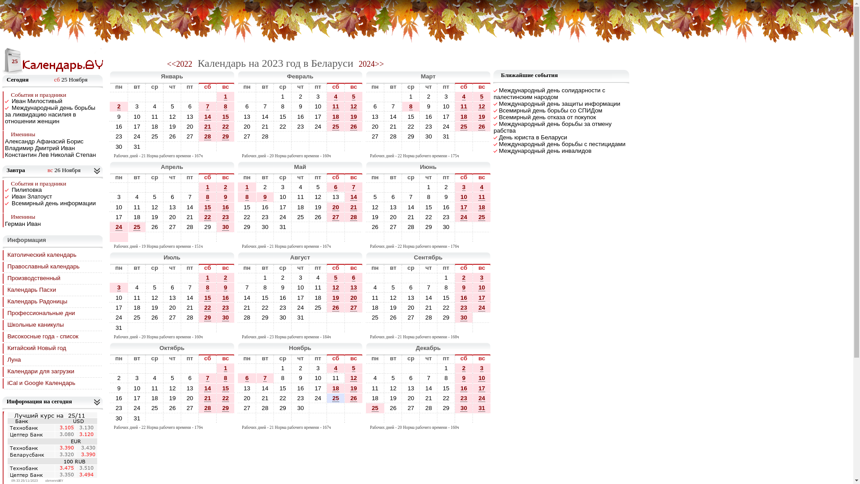 The width and height of the screenshot is (860, 484). I want to click on 16, so click(301, 388).